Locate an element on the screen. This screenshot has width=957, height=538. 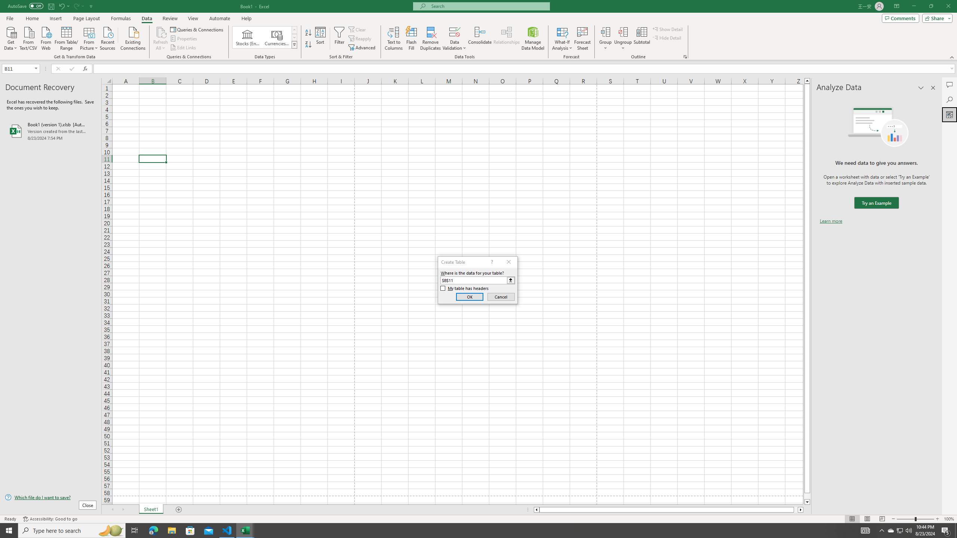
Formulas is located at coordinates (121, 18).